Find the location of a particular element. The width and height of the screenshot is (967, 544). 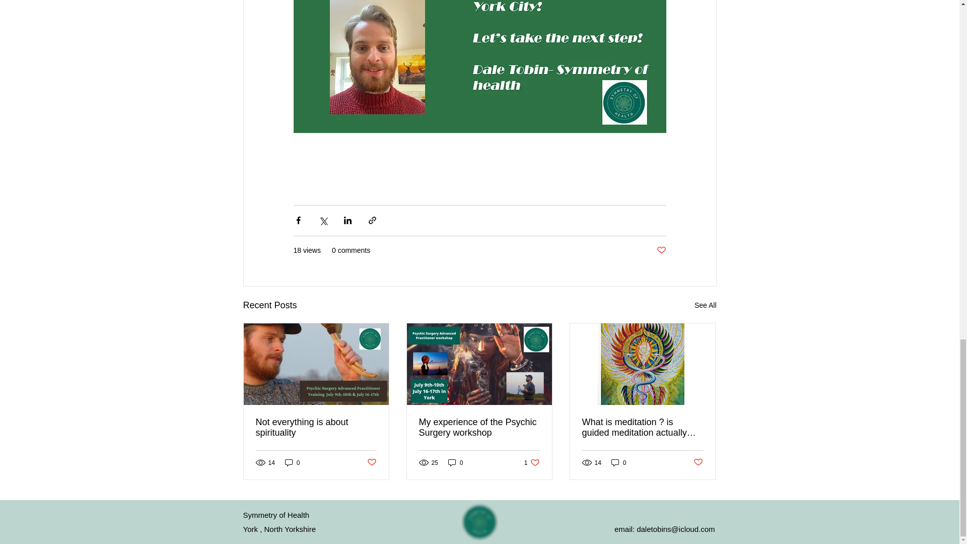

0 is located at coordinates (292, 462).